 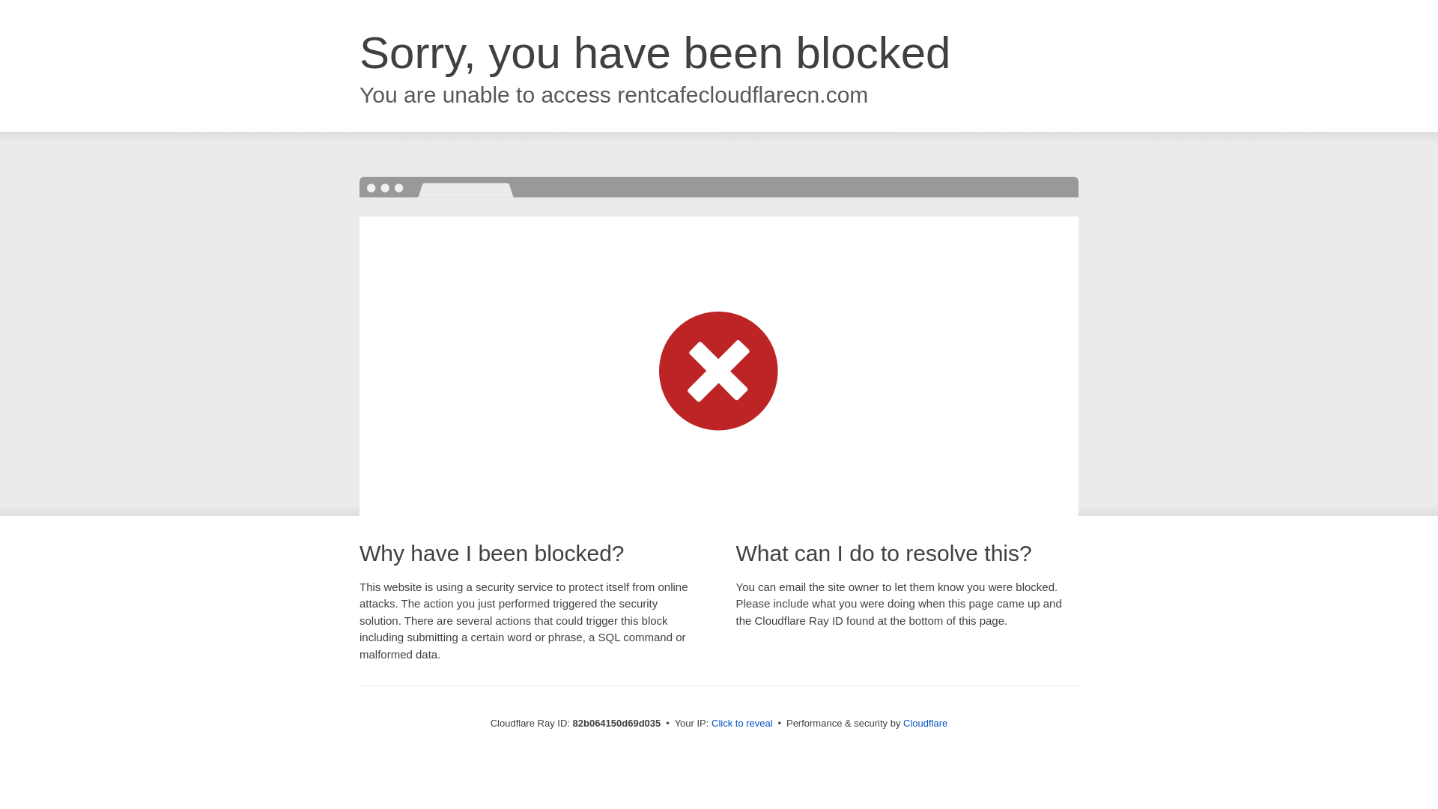 What do you see at coordinates (926, 724) in the screenshot?
I see `Cloudflare` at bounding box center [926, 724].